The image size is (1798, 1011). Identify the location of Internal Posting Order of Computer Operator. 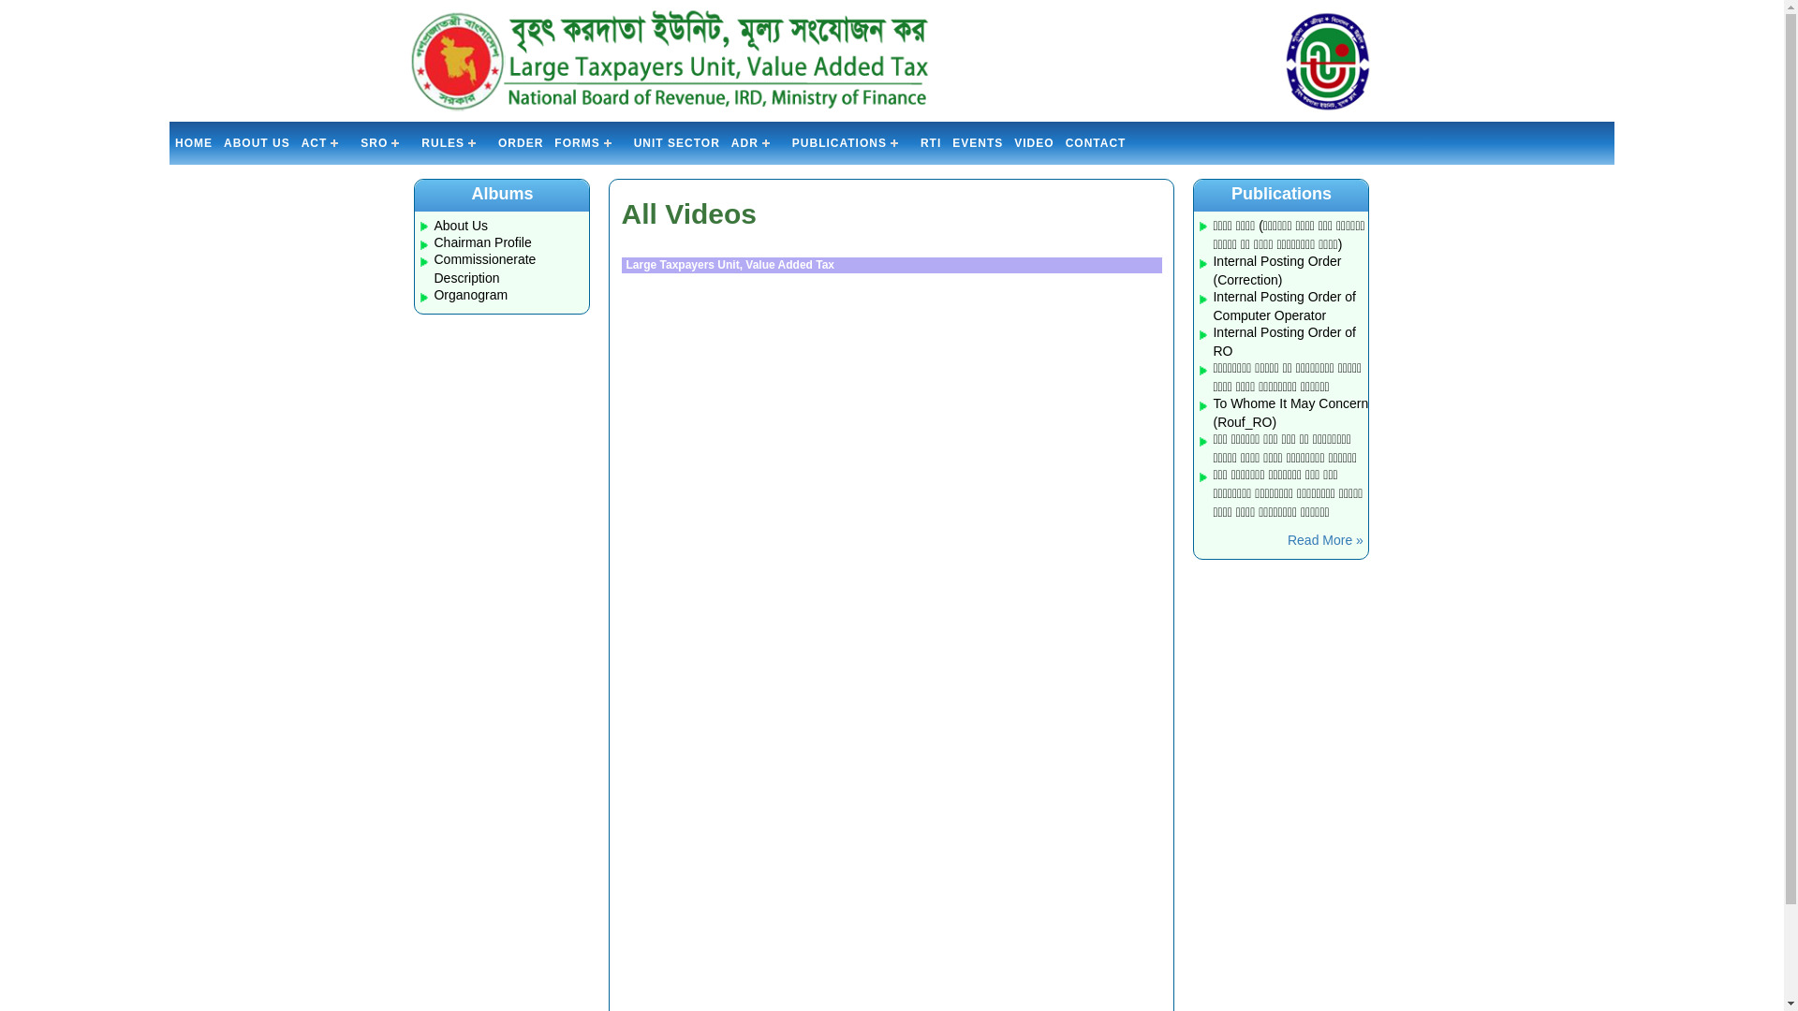
(1285, 306).